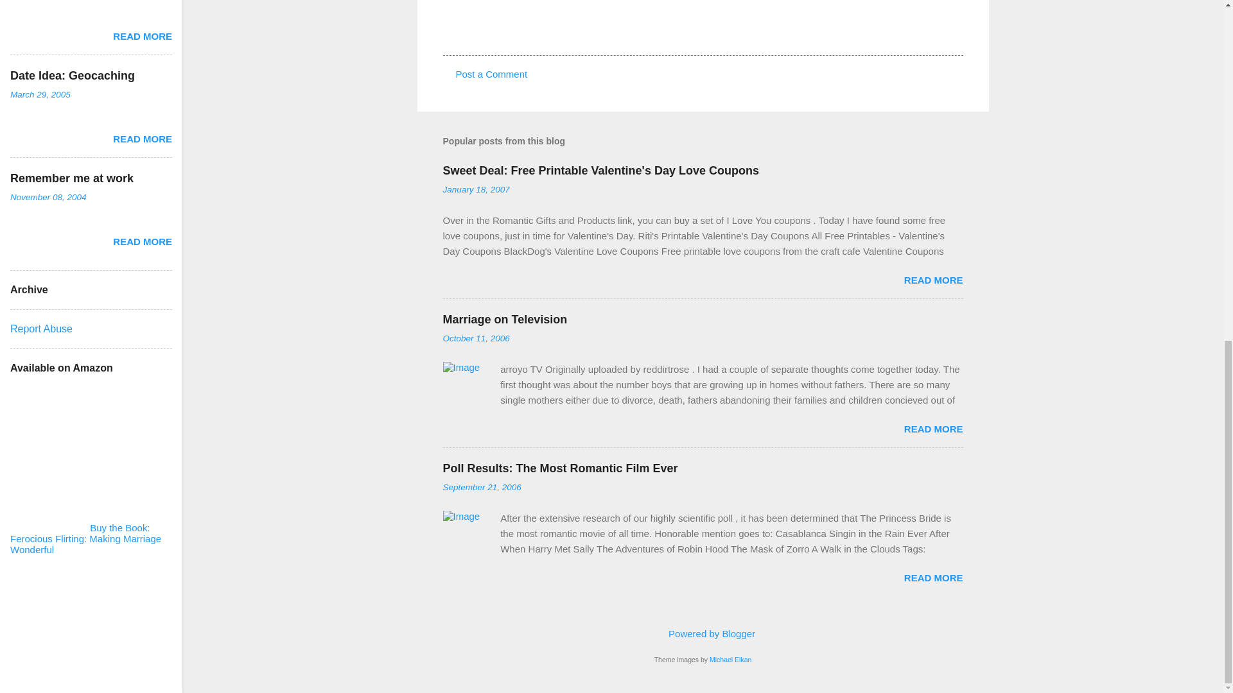  What do you see at coordinates (482, 486) in the screenshot?
I see `September 21, 2006` at bounding box center [482, 486].